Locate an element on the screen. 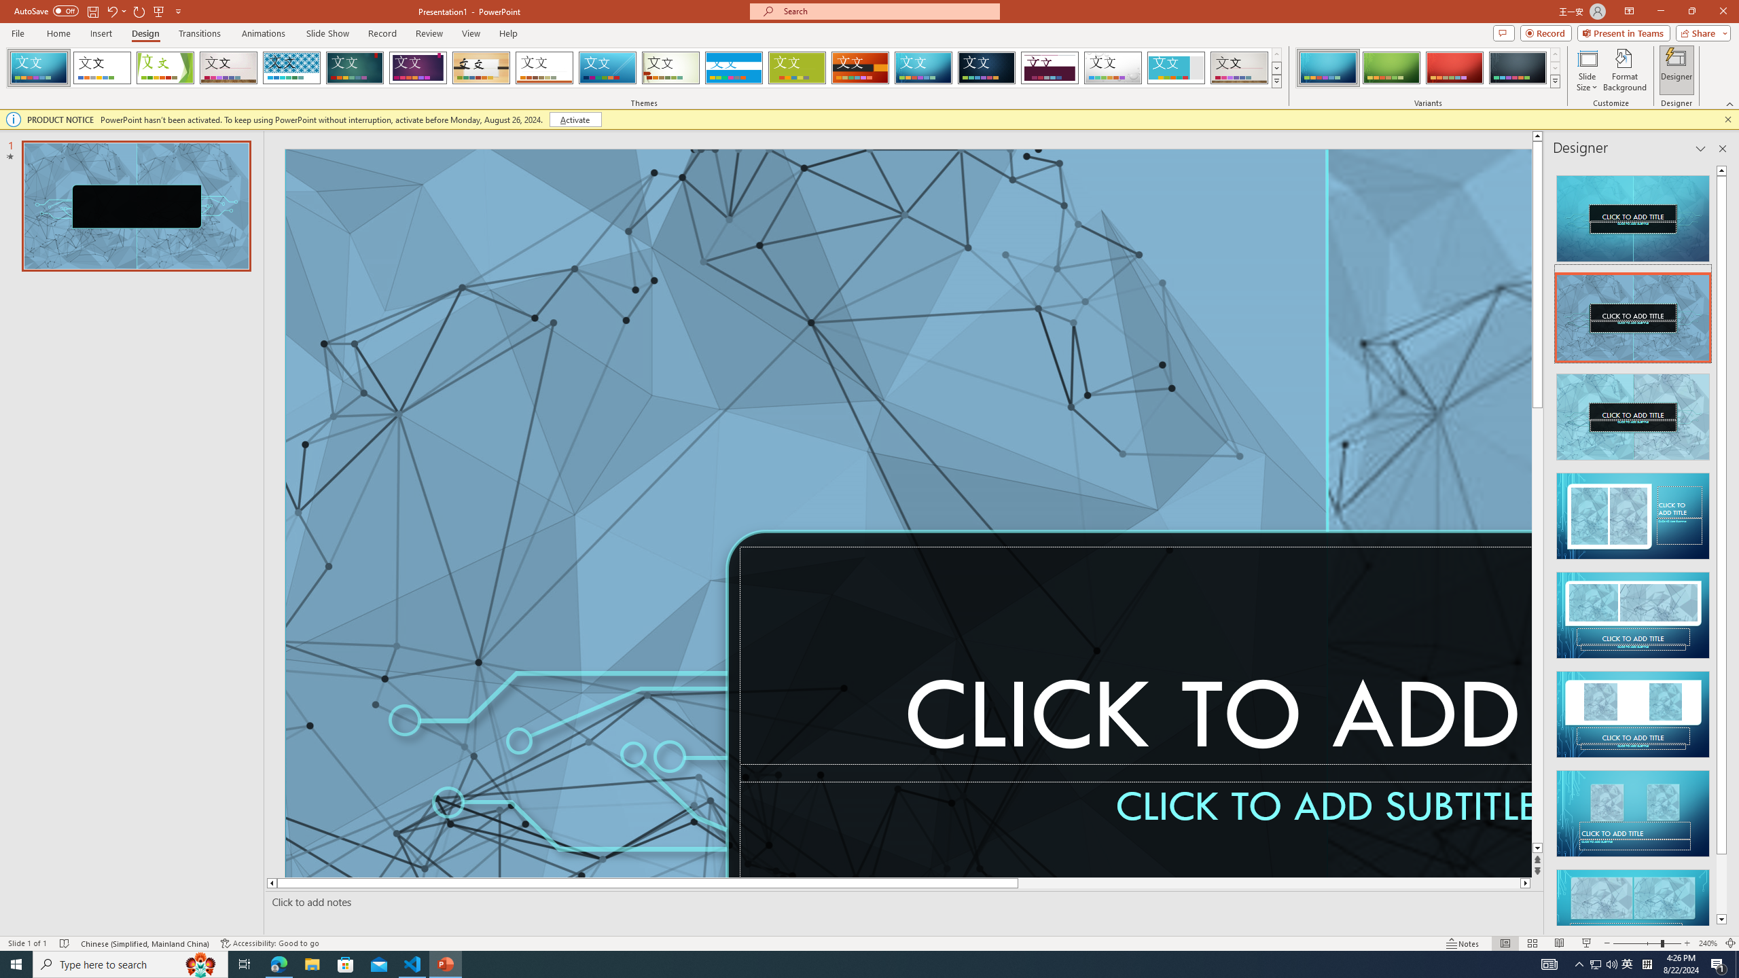 The width and height of the screenshot is (1739, 978). Frame is located at coordinates (1177, 68).